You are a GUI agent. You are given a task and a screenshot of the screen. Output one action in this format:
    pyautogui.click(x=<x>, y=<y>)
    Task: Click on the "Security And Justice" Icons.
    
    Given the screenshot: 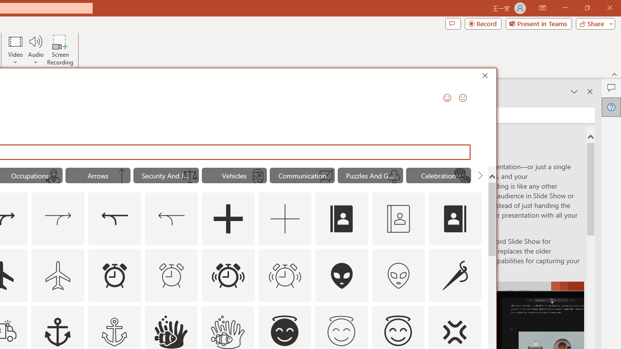 What is the action you would take?
    pyautogui.click(x=166, y=175)
    